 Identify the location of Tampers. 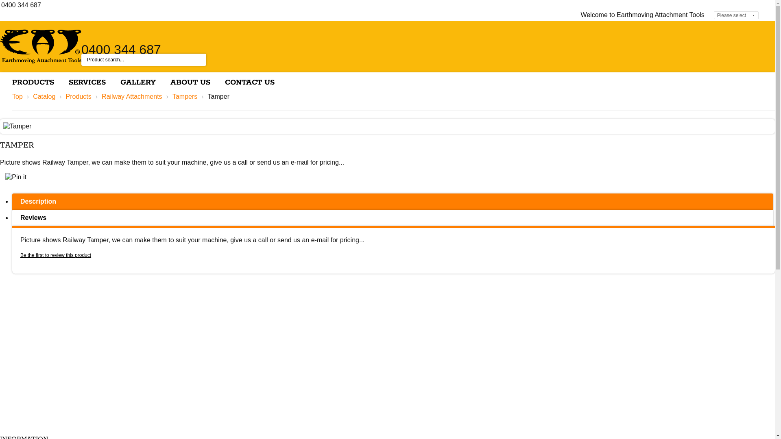
(185, 97).